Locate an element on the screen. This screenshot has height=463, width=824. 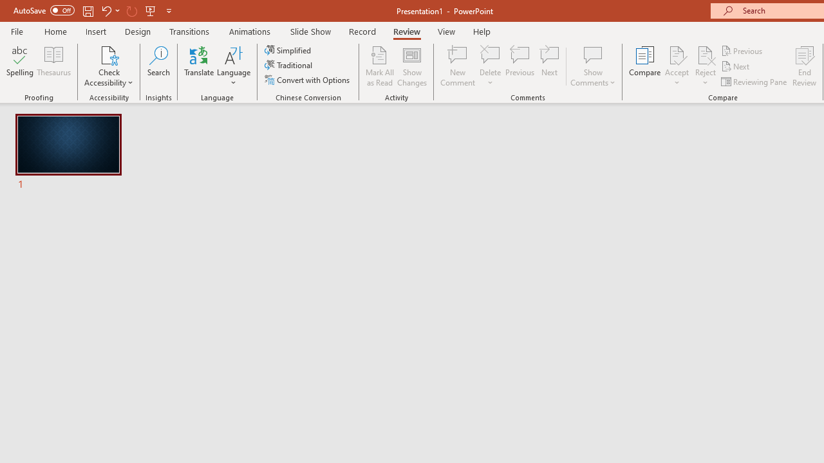
Check Accessibility is located at coordinates (109, 54).